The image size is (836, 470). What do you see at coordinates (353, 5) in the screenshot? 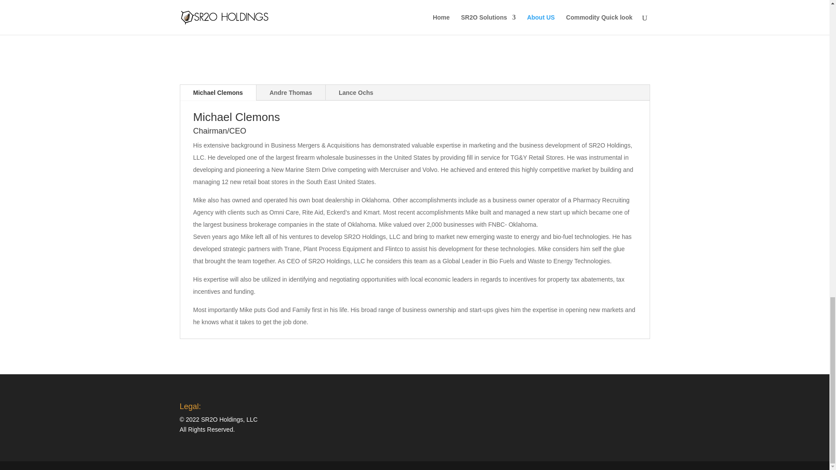
I see `Be a part of a city on the rise: Oklahoma City.` at bounding box center [353, 5].